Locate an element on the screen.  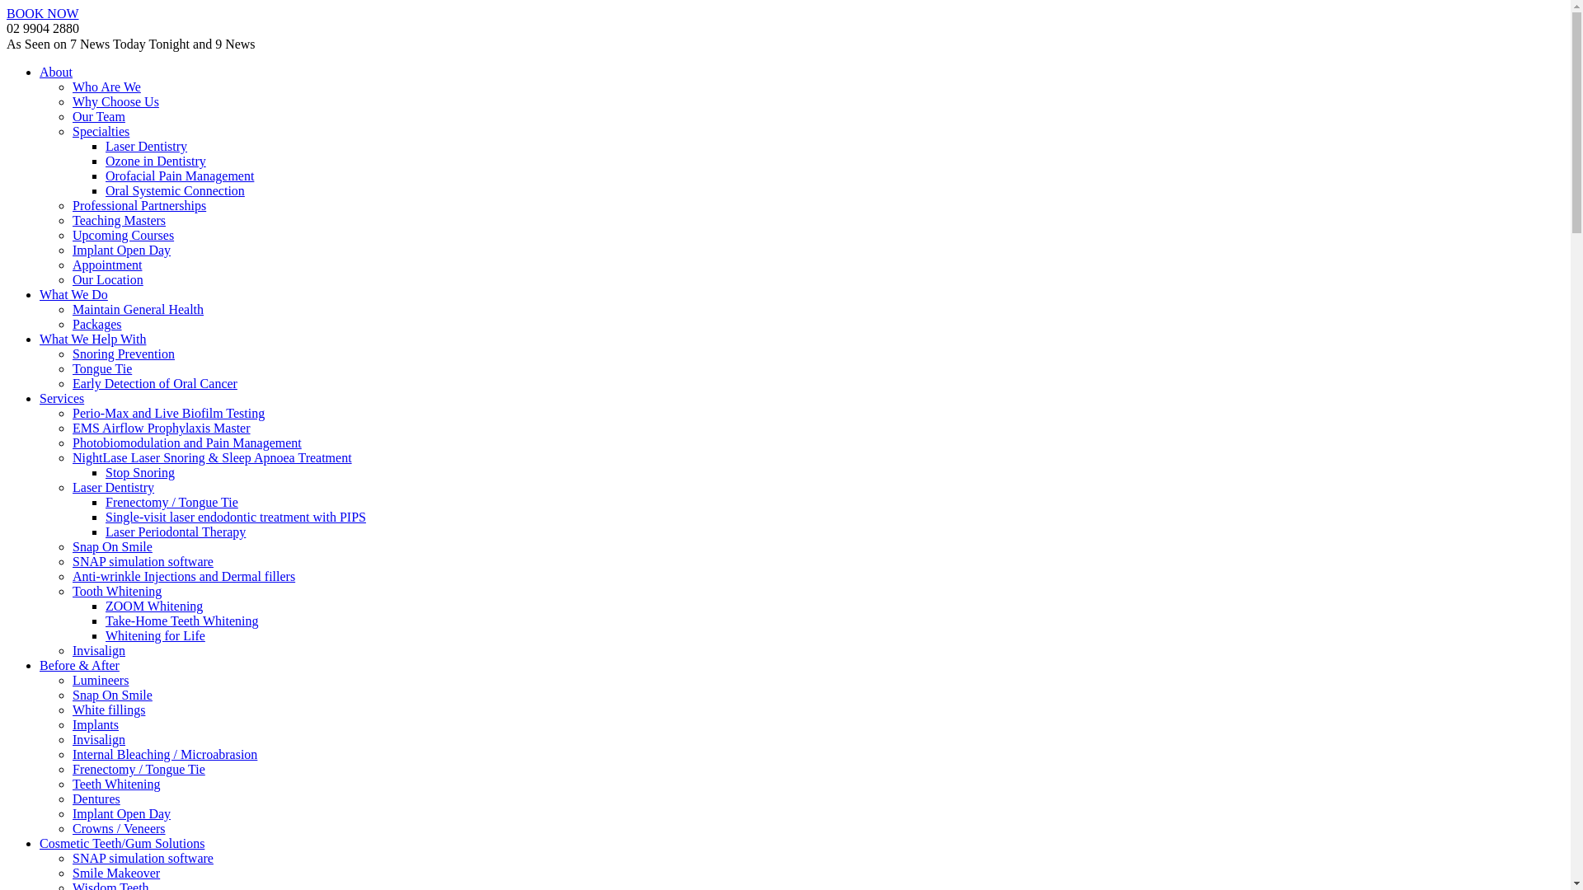
Take-Home Teeth Whitening is located at coordinates (182, 621).